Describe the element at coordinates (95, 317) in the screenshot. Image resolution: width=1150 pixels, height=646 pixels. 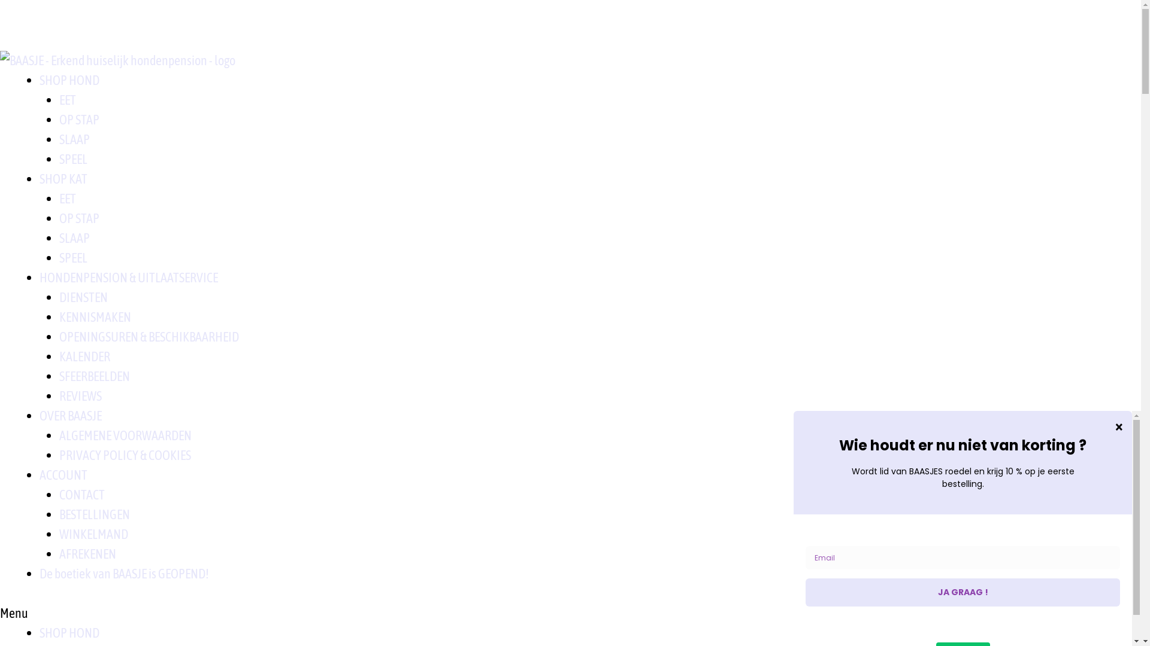
I see `KENNISMAKEN` at that location.